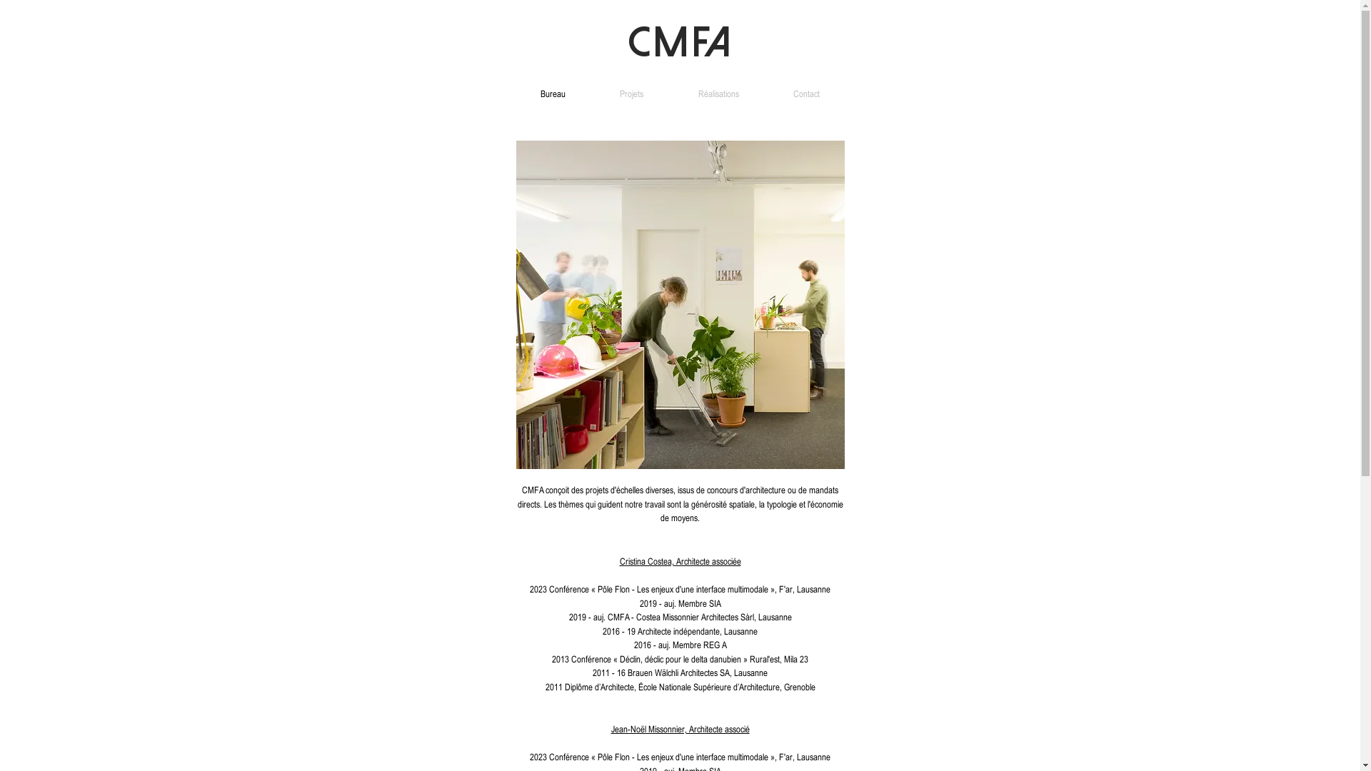 This screenshot has height=771, width=1371. What do you see at coordinates (632, 94) in the screenshot?
I see `Projets` at bounding box center [632, 94].